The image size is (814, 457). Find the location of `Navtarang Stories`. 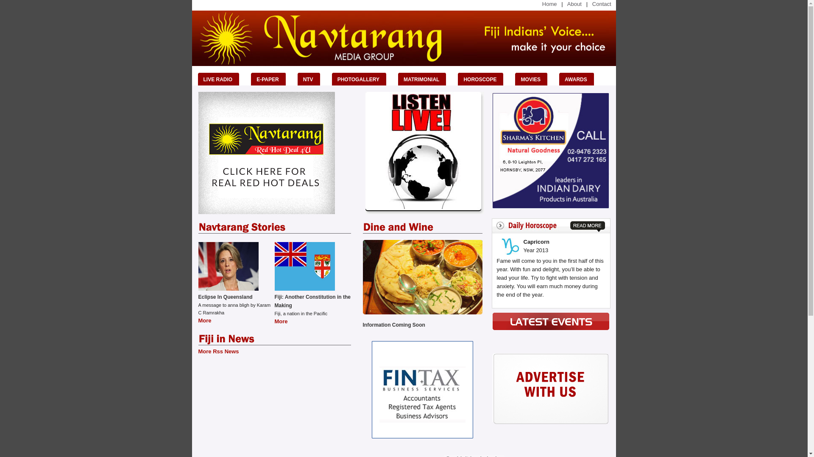

Navtarang Stories is located at coordinates (243, 228).